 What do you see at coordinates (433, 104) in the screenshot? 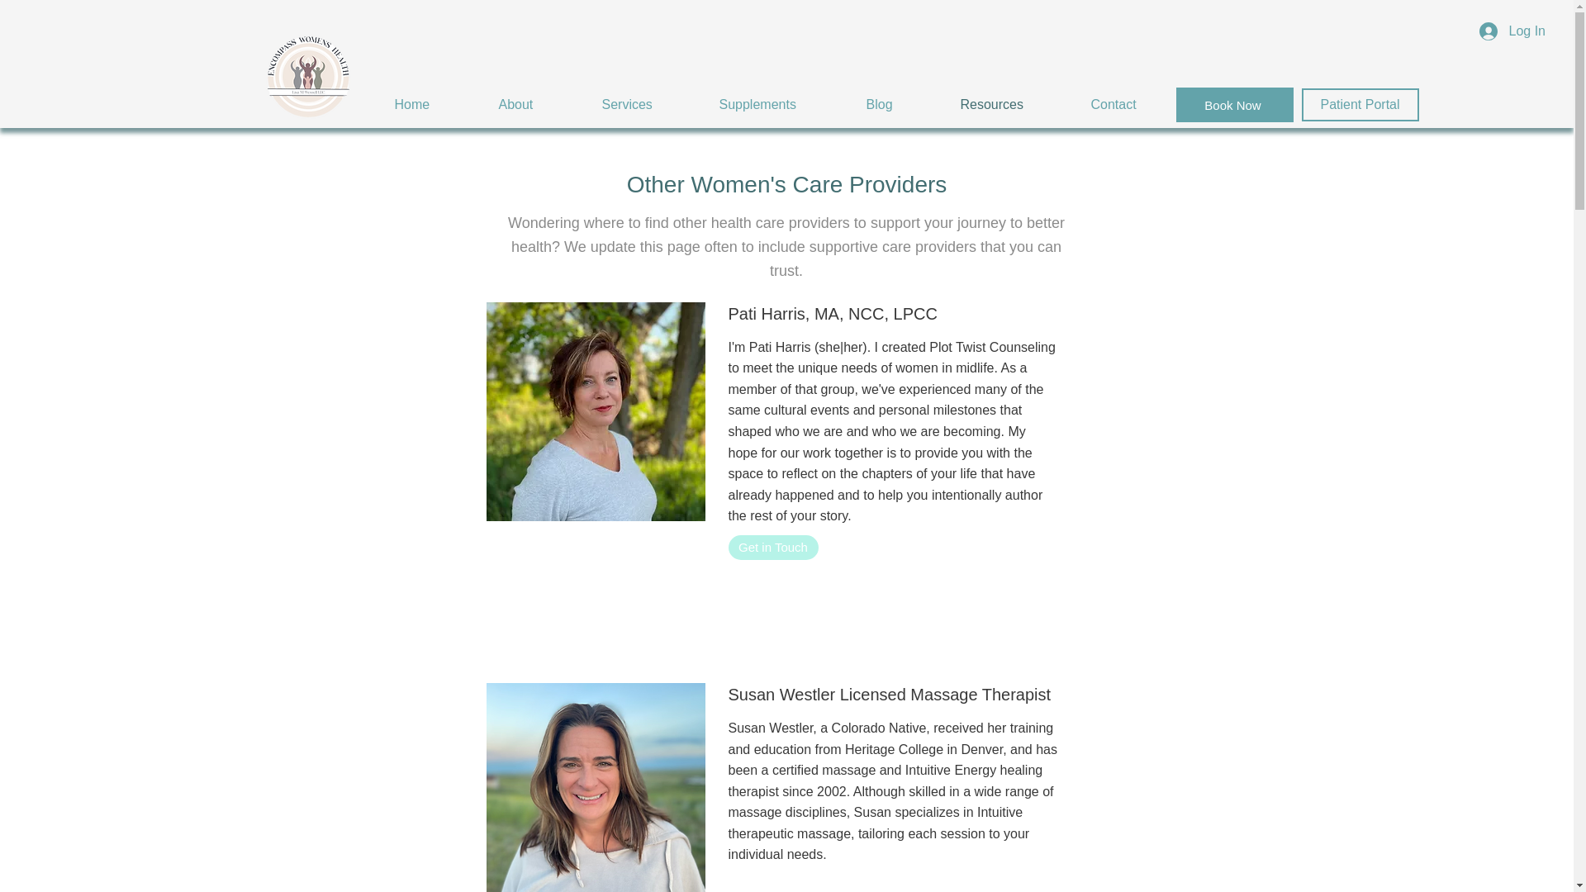
I see `Home` at bounding box center [433, 104].